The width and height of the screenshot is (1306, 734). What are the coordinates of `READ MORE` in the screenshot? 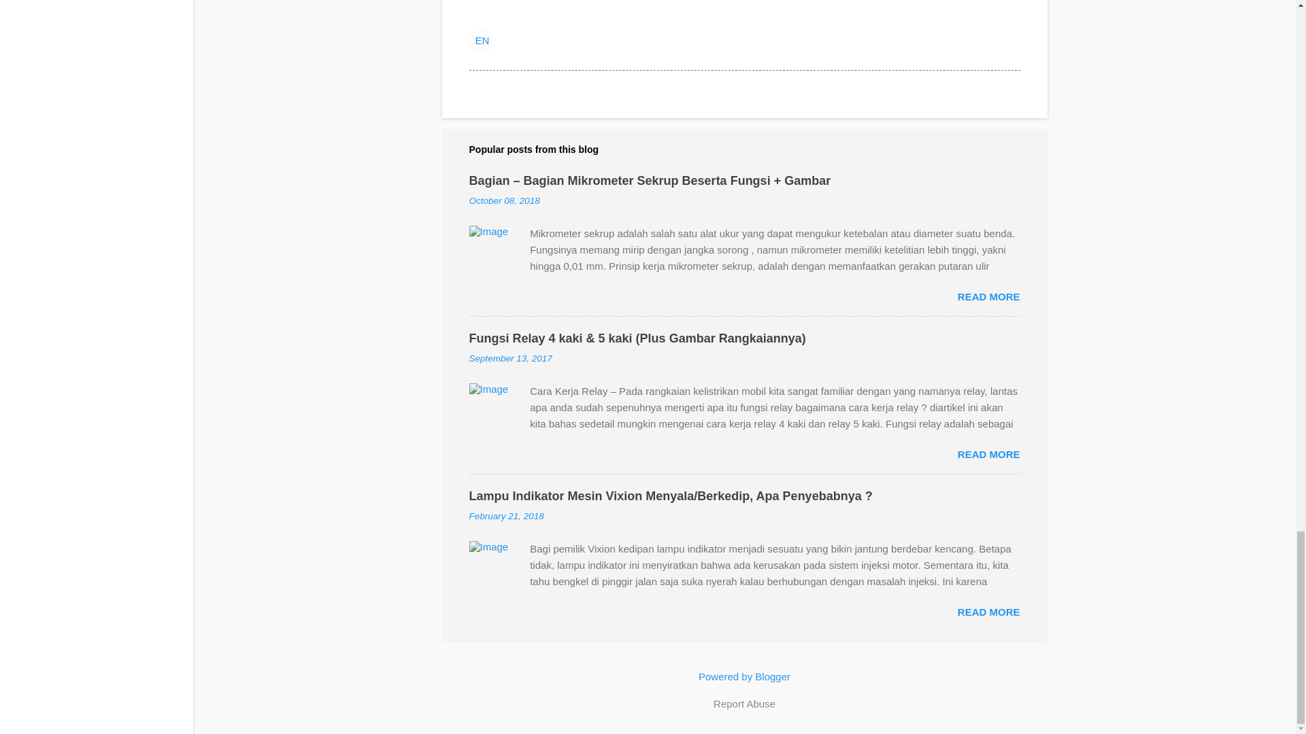 It's located at (988, 454).